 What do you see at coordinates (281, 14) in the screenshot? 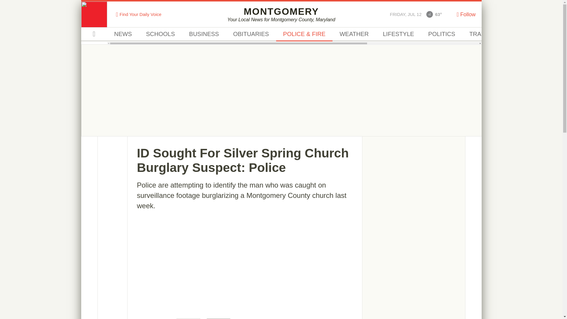
I see `JOBS` at bounding box center [281, 14].